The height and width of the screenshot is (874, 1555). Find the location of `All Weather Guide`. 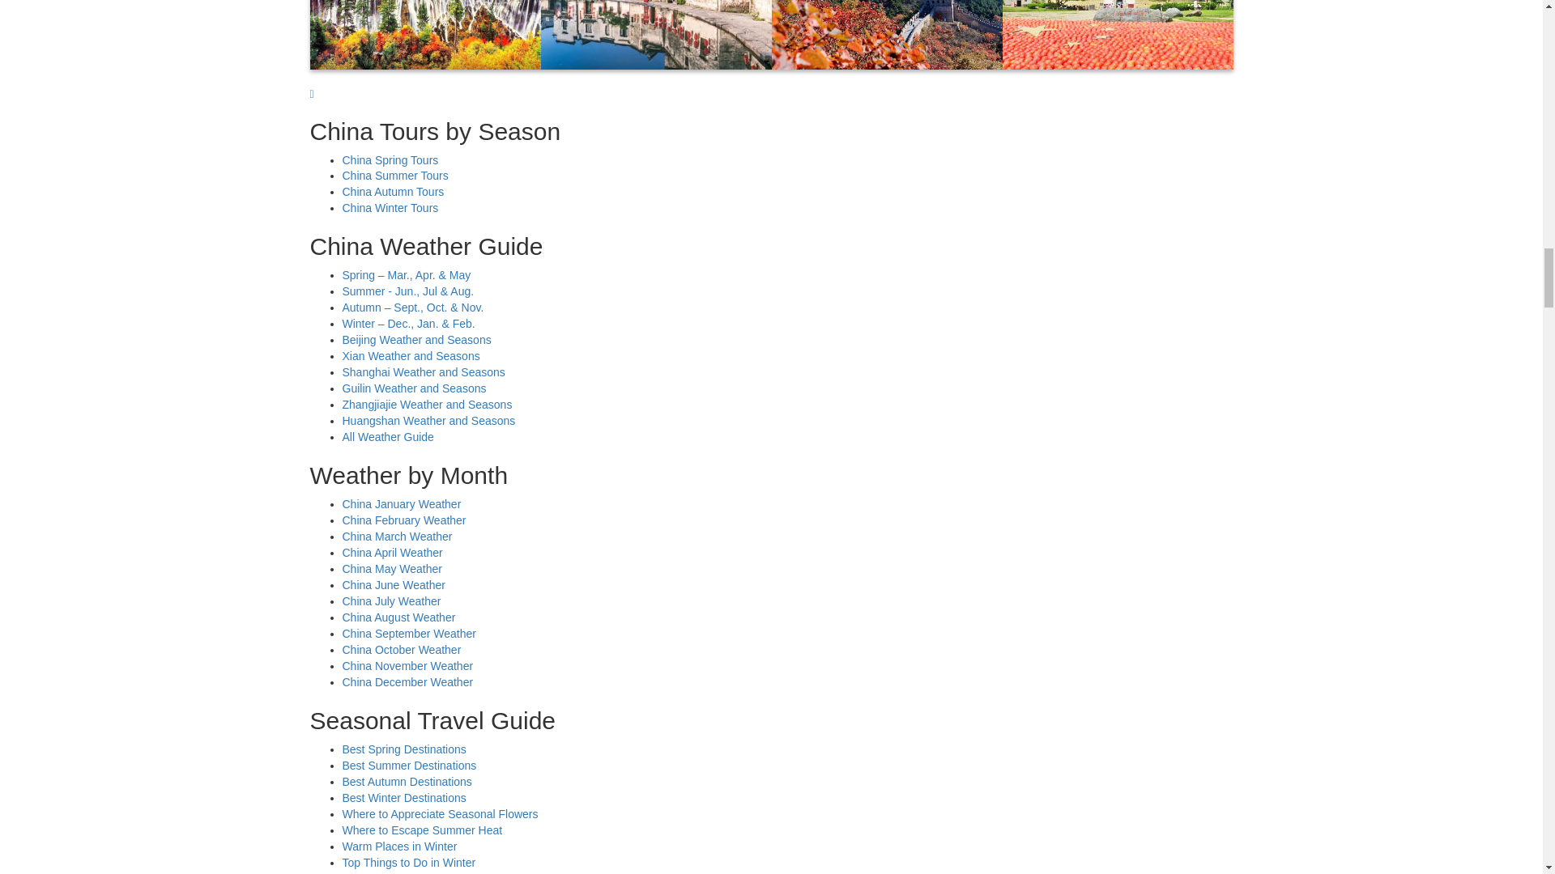

All Weather Guide is located at coordinates (387, 437).